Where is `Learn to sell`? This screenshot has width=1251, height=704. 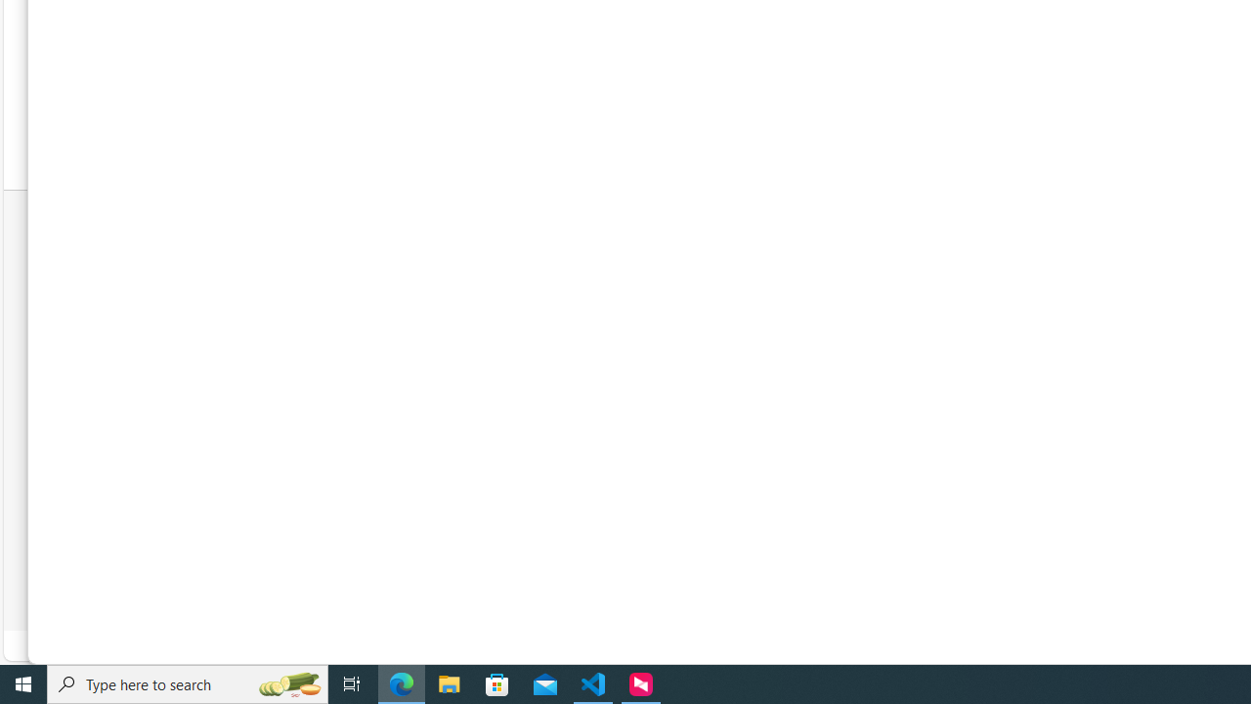 Learn to sell is located at coordinates (903, 305).